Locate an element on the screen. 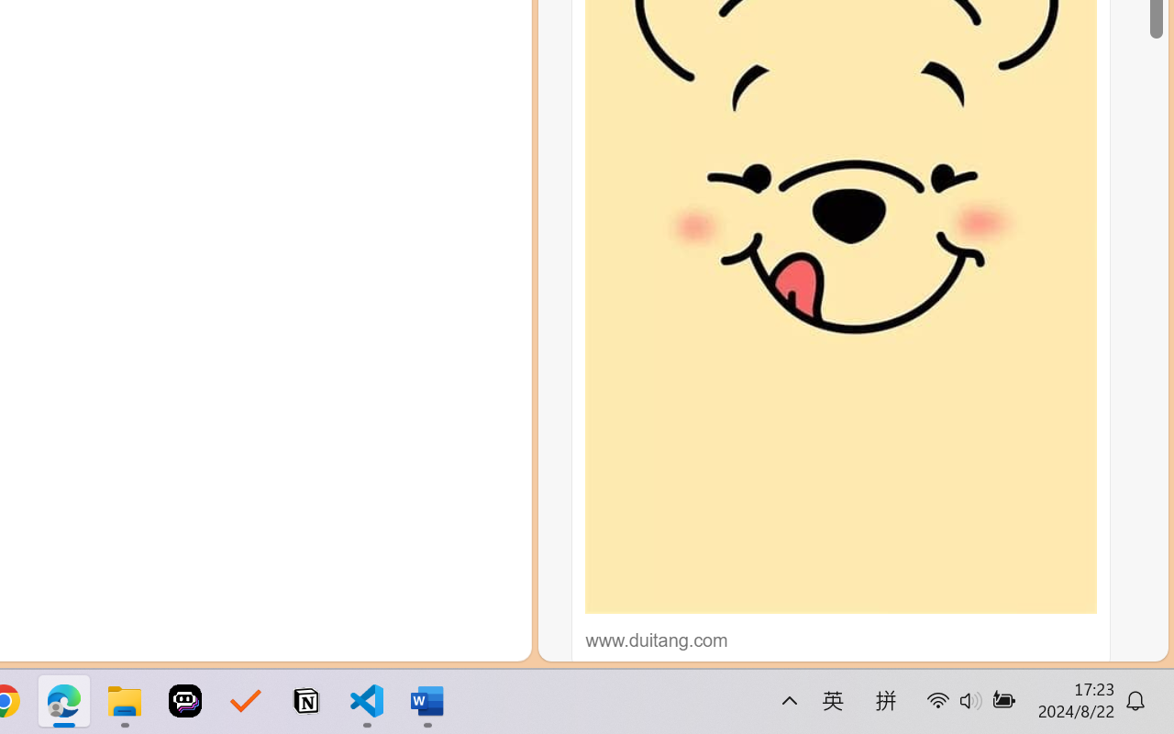 The height and width of the screenshot is (734, 1174). Close Panel is located at coordinates (492, 222).